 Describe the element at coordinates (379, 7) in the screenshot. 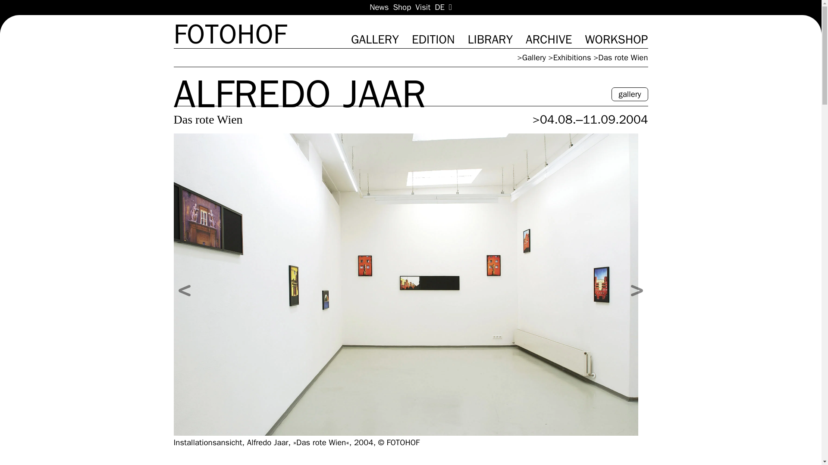

I see `News` at that location.